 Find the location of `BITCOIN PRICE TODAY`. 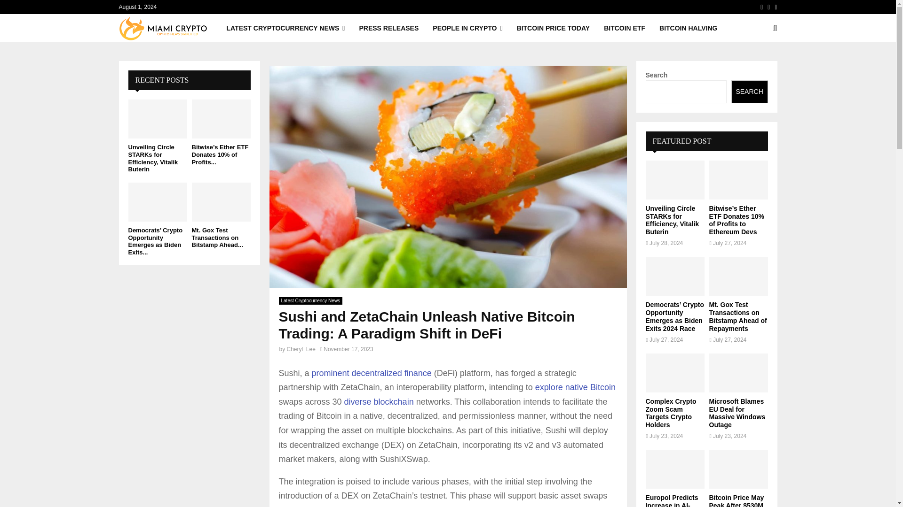

BITCOIN PRICE TODAY is located at coordinates (553, 28).